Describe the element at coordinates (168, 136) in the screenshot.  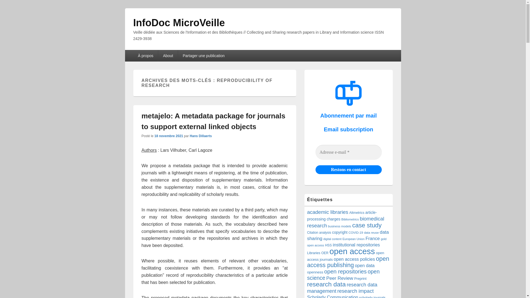
I see `10 h 38 min` at that location.